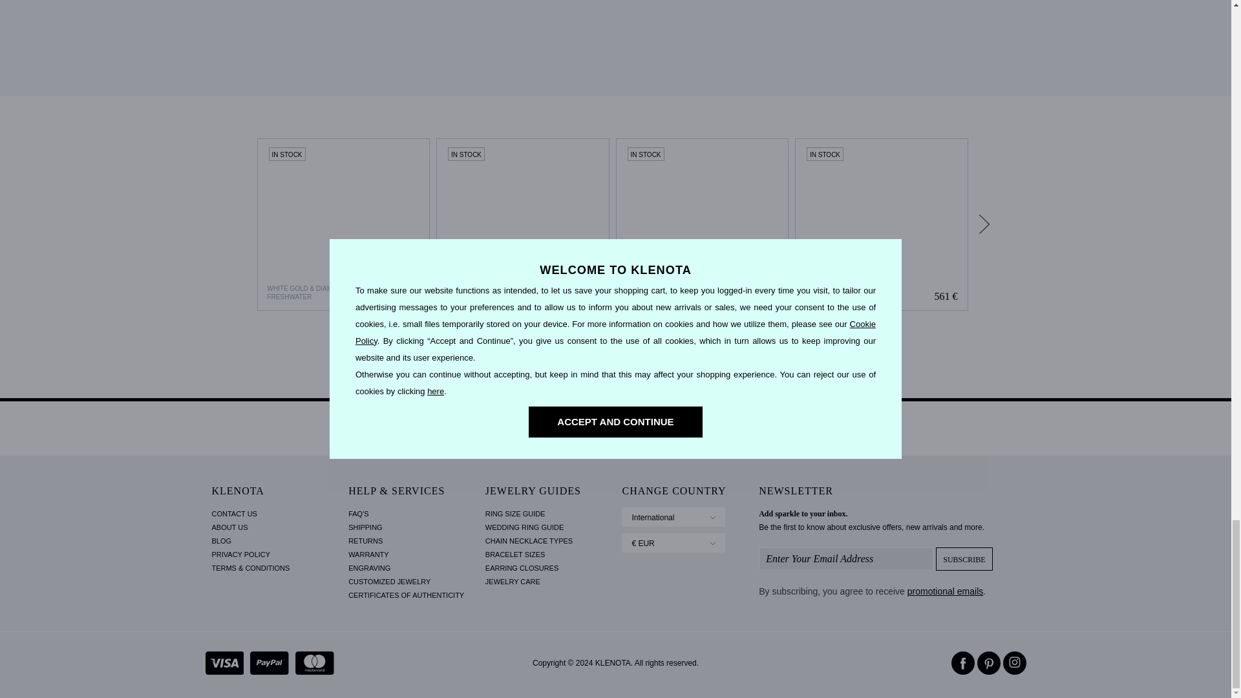 The height and width of the screenshot is (698, 1241). Describe the element at coordinates (702, 224) in the screenshot. I see `Akoya Pearl and Diamond White Gold Earrings` at that location.